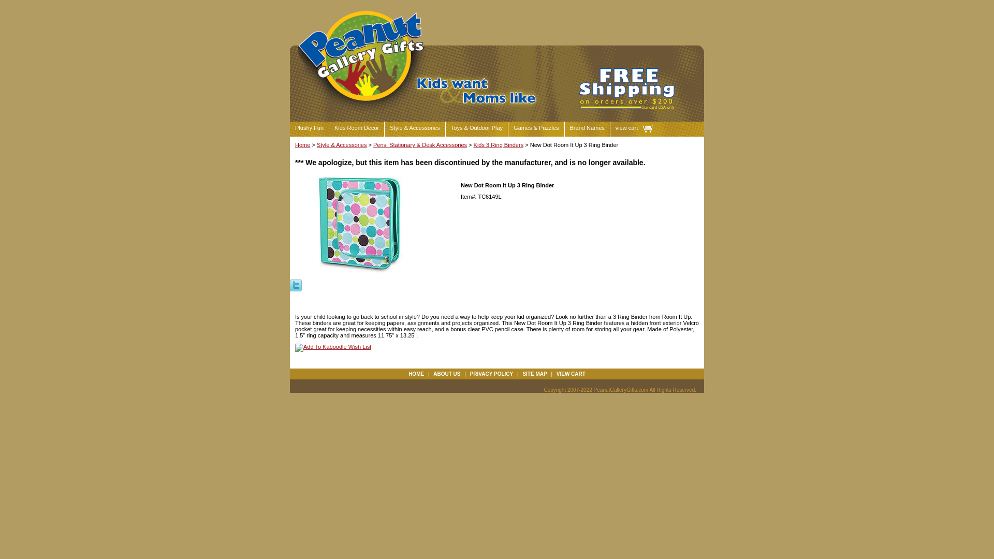 Image resolution: width=994 pixels, height=559 pixels. I want to click on PeanutGalleryGifts.com, so click(362, 105).